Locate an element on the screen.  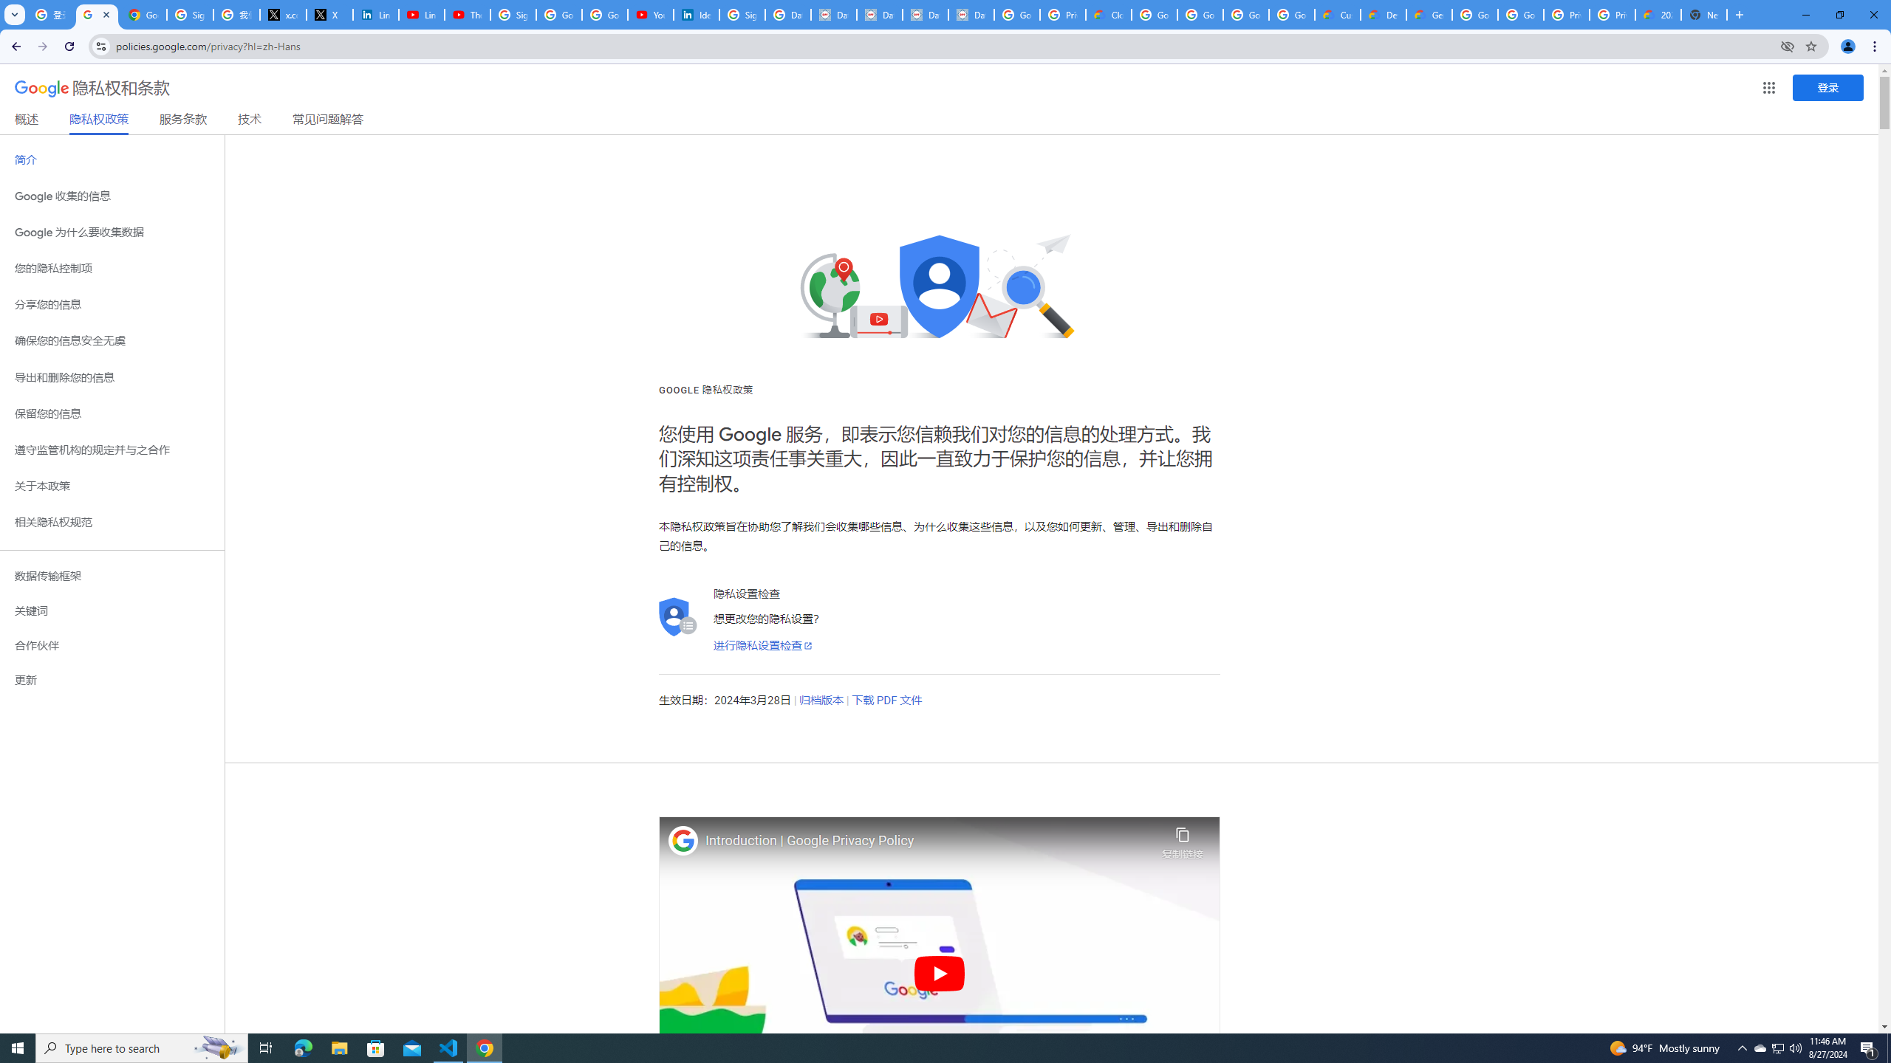
LinkedIn - YouTube is located at coordinates (421, 15).